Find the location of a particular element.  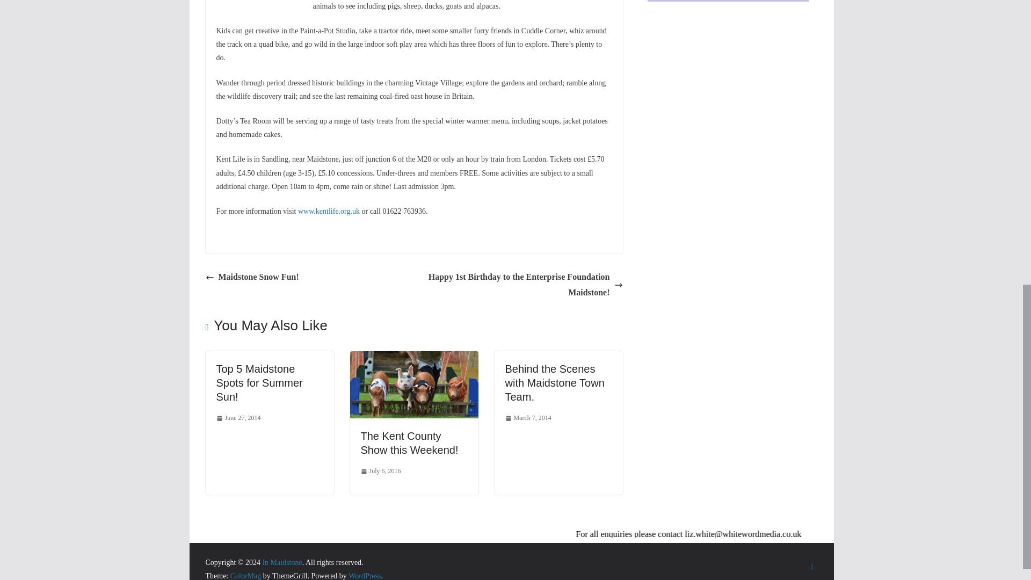

12:00 pm is located at coordinates (238, 418).